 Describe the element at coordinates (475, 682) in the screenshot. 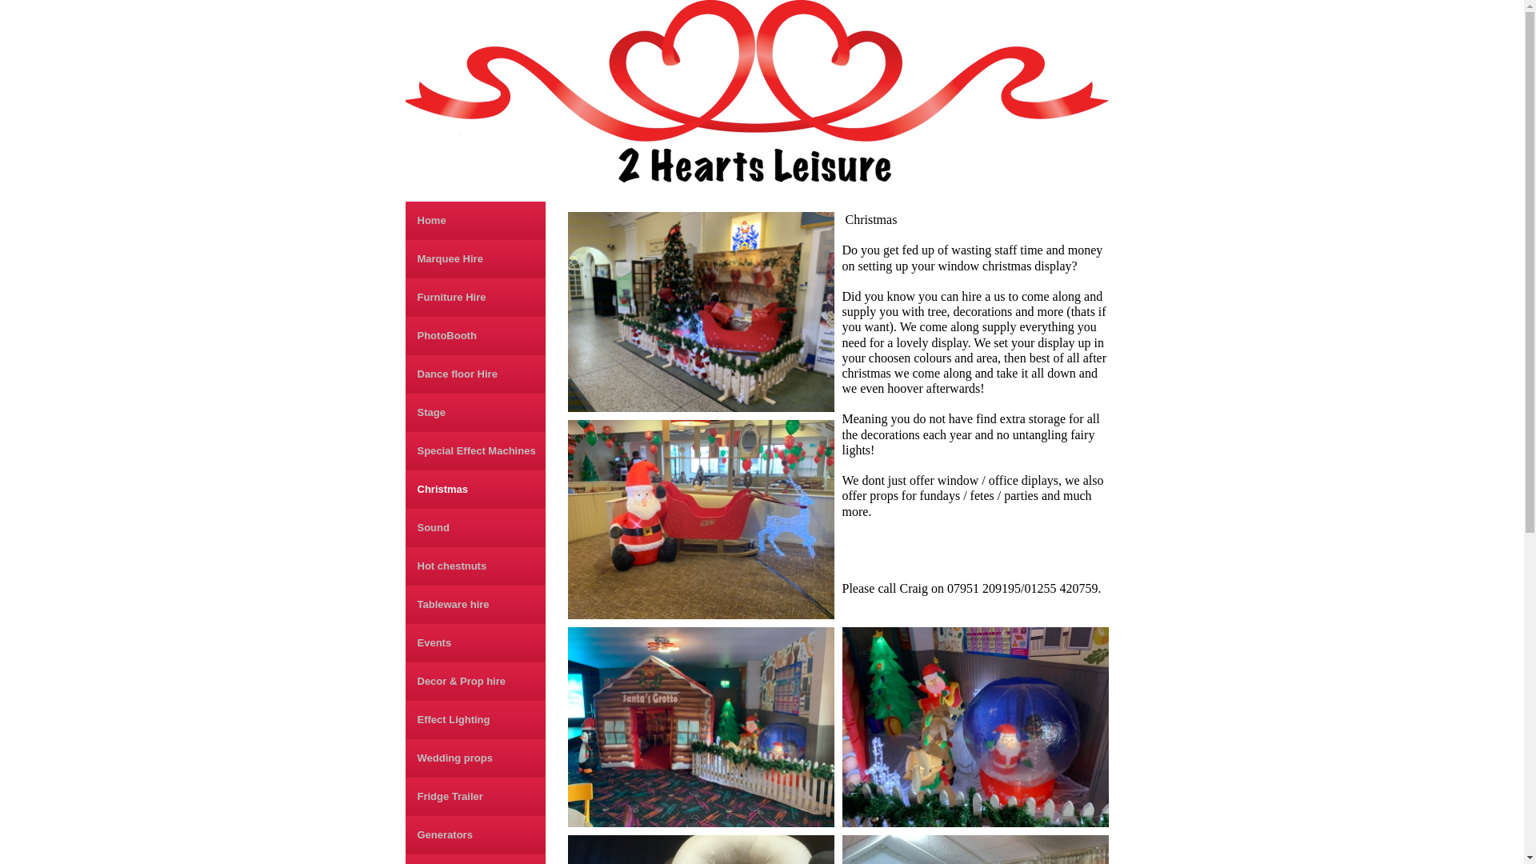

I see `Decor & Prop hire` at that location.